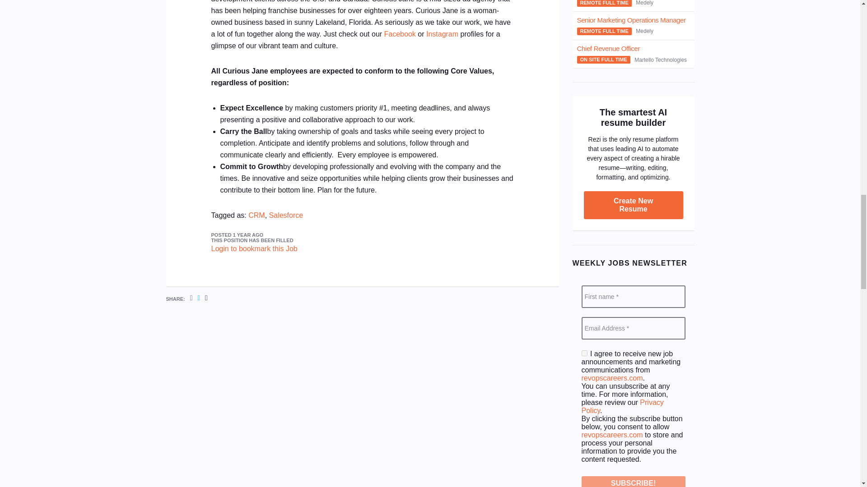  I want to click on CRM, so click(256, 215).